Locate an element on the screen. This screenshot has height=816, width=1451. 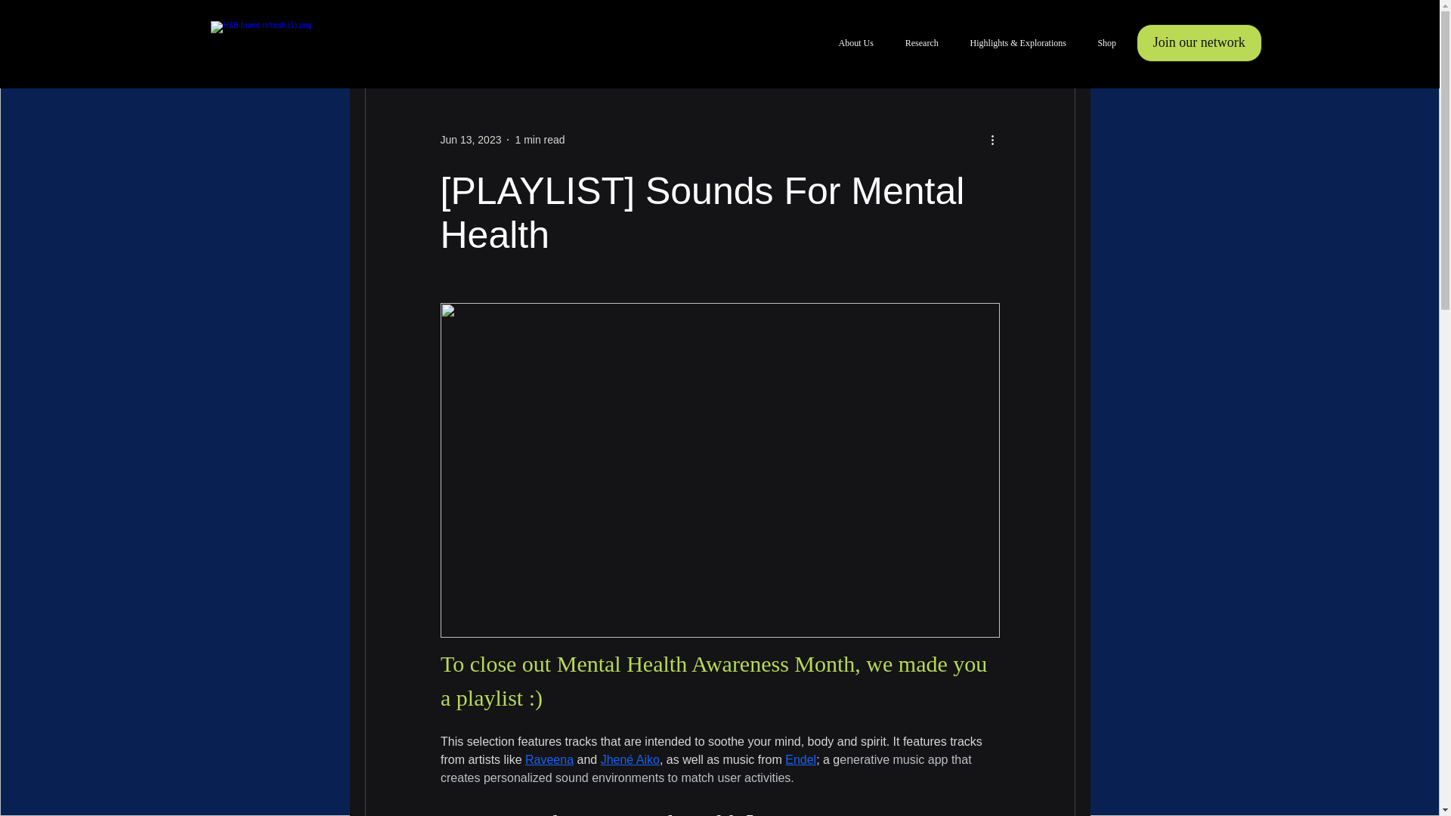
Raveena is located at coordinates (549, 759).